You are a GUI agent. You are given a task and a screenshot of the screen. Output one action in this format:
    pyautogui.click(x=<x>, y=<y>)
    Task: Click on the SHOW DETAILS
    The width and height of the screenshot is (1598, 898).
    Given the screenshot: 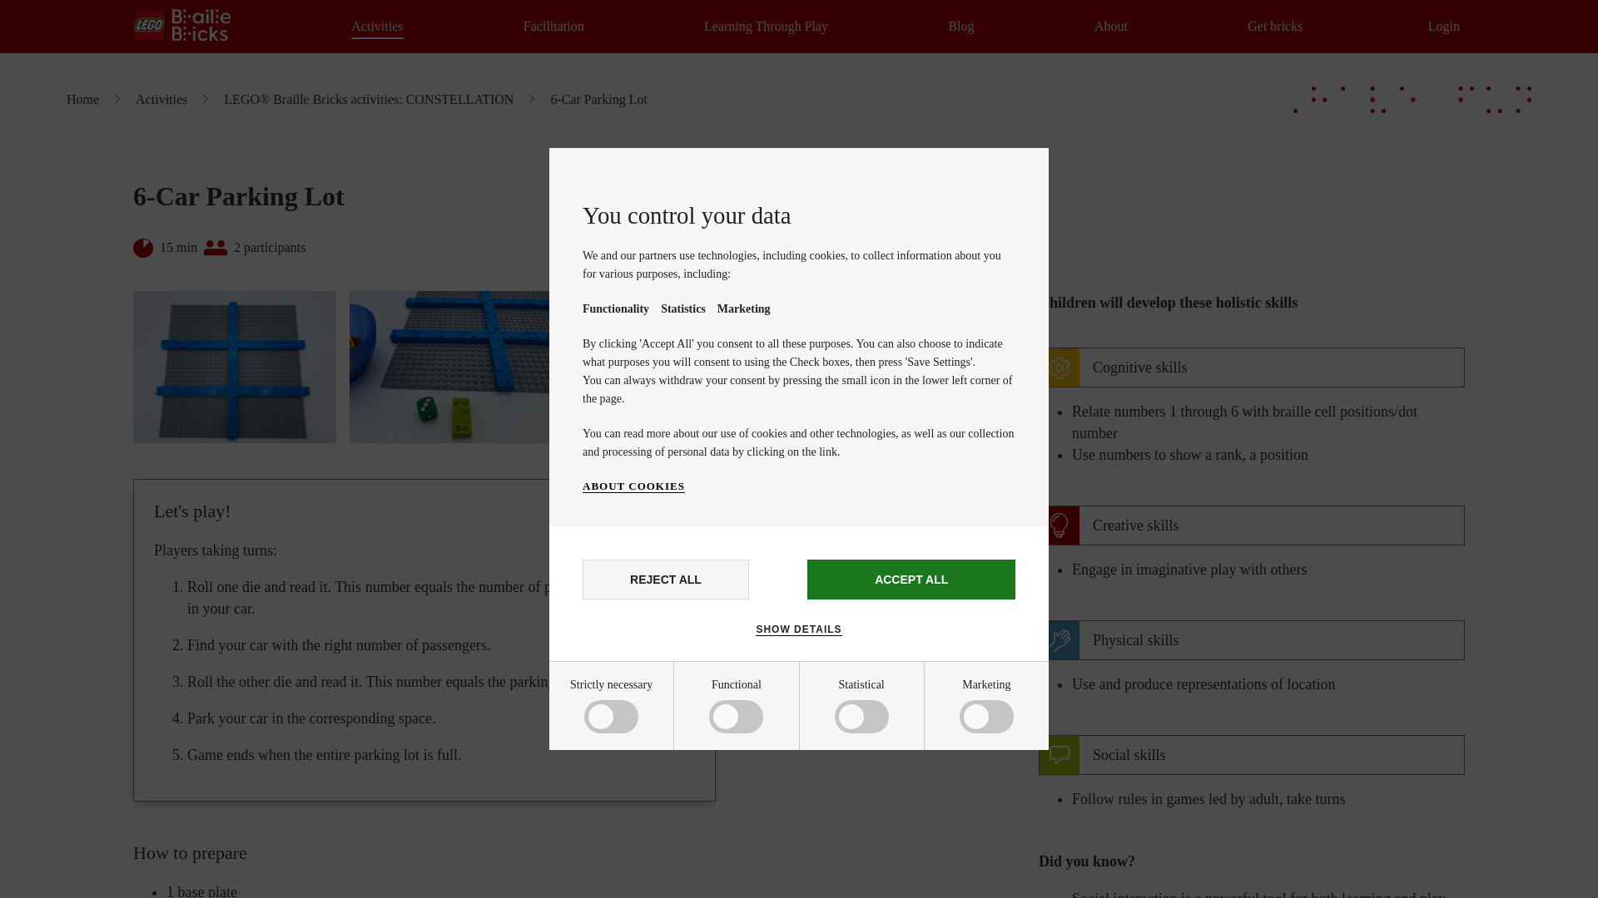 What is the action you would take?
    pyautogui.click(x=799, y=629)
    